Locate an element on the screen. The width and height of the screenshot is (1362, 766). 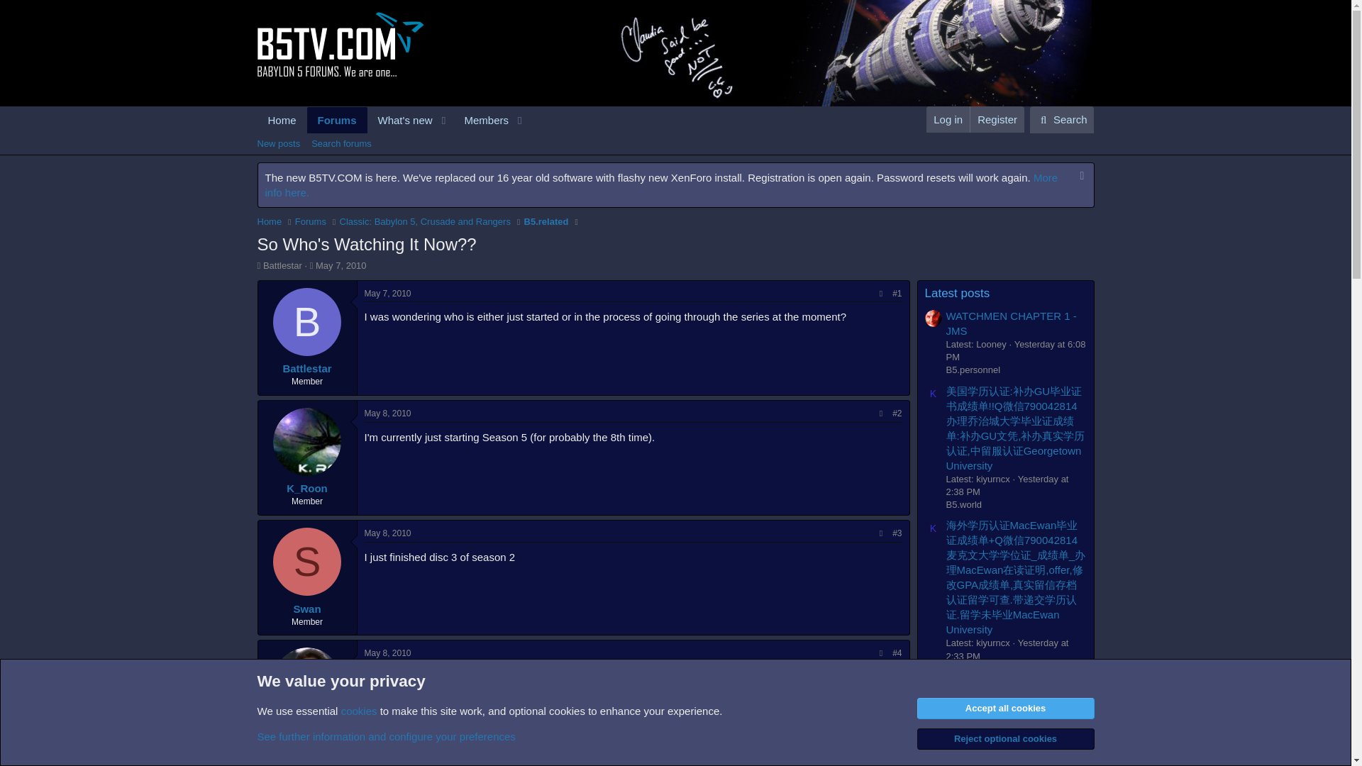
More info here. is located at coordinates (661, 184).